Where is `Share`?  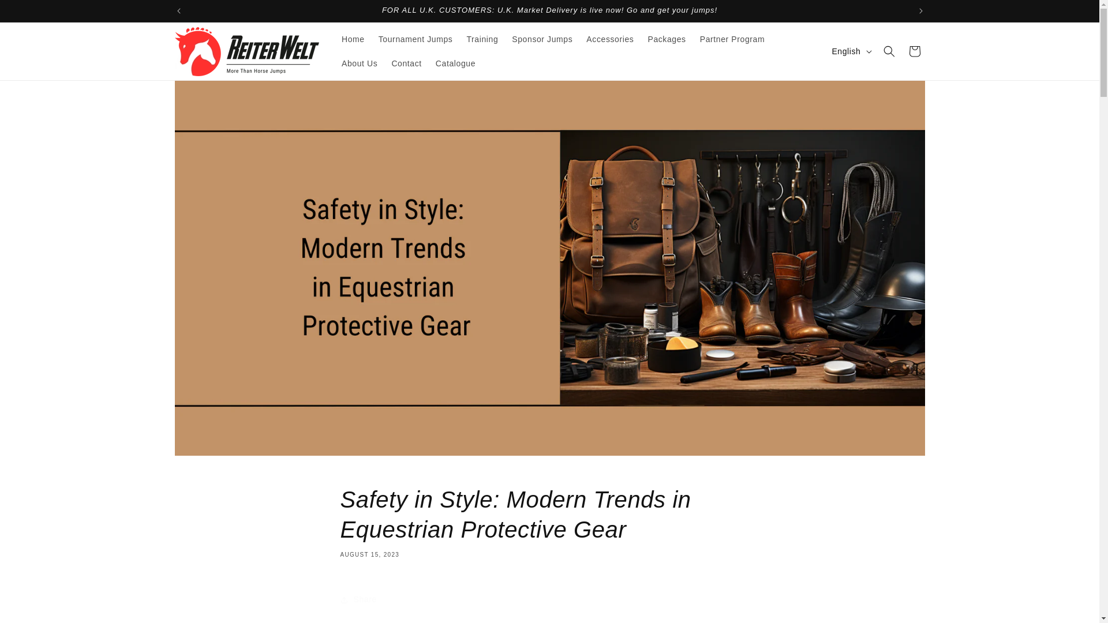 Share is located at coordinates (549, 600).